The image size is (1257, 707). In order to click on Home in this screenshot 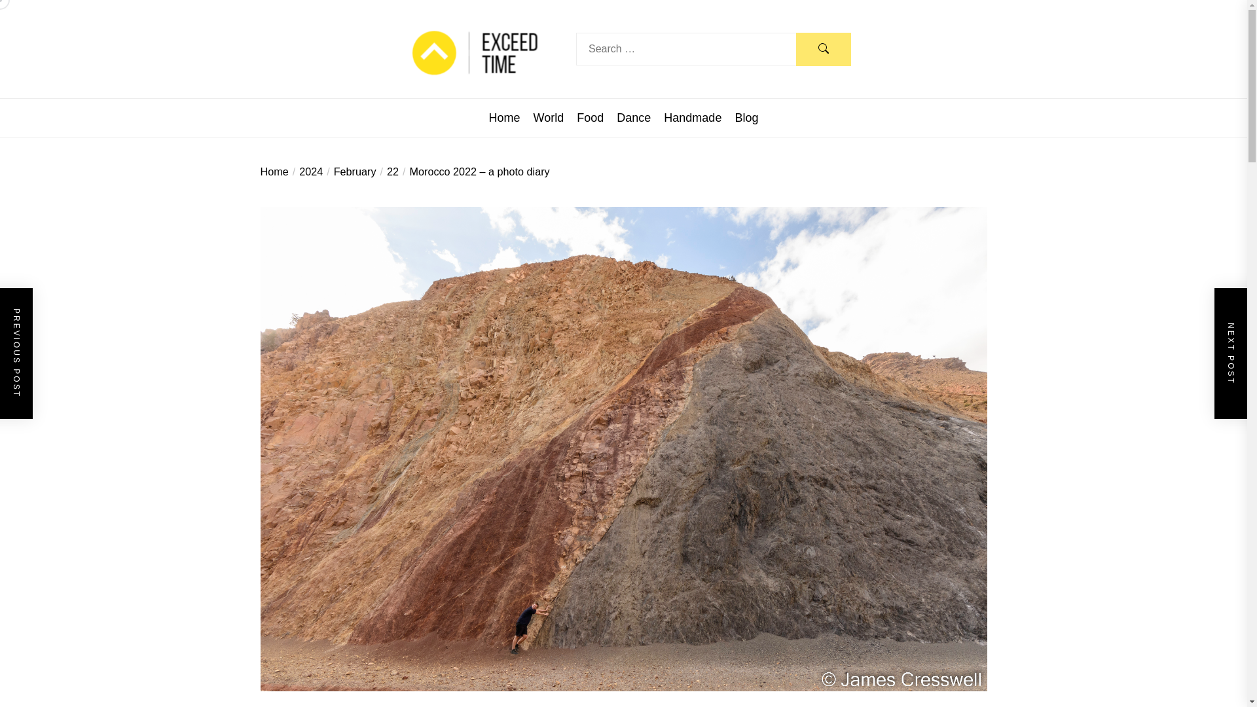, I will do `click(504, 118)`.